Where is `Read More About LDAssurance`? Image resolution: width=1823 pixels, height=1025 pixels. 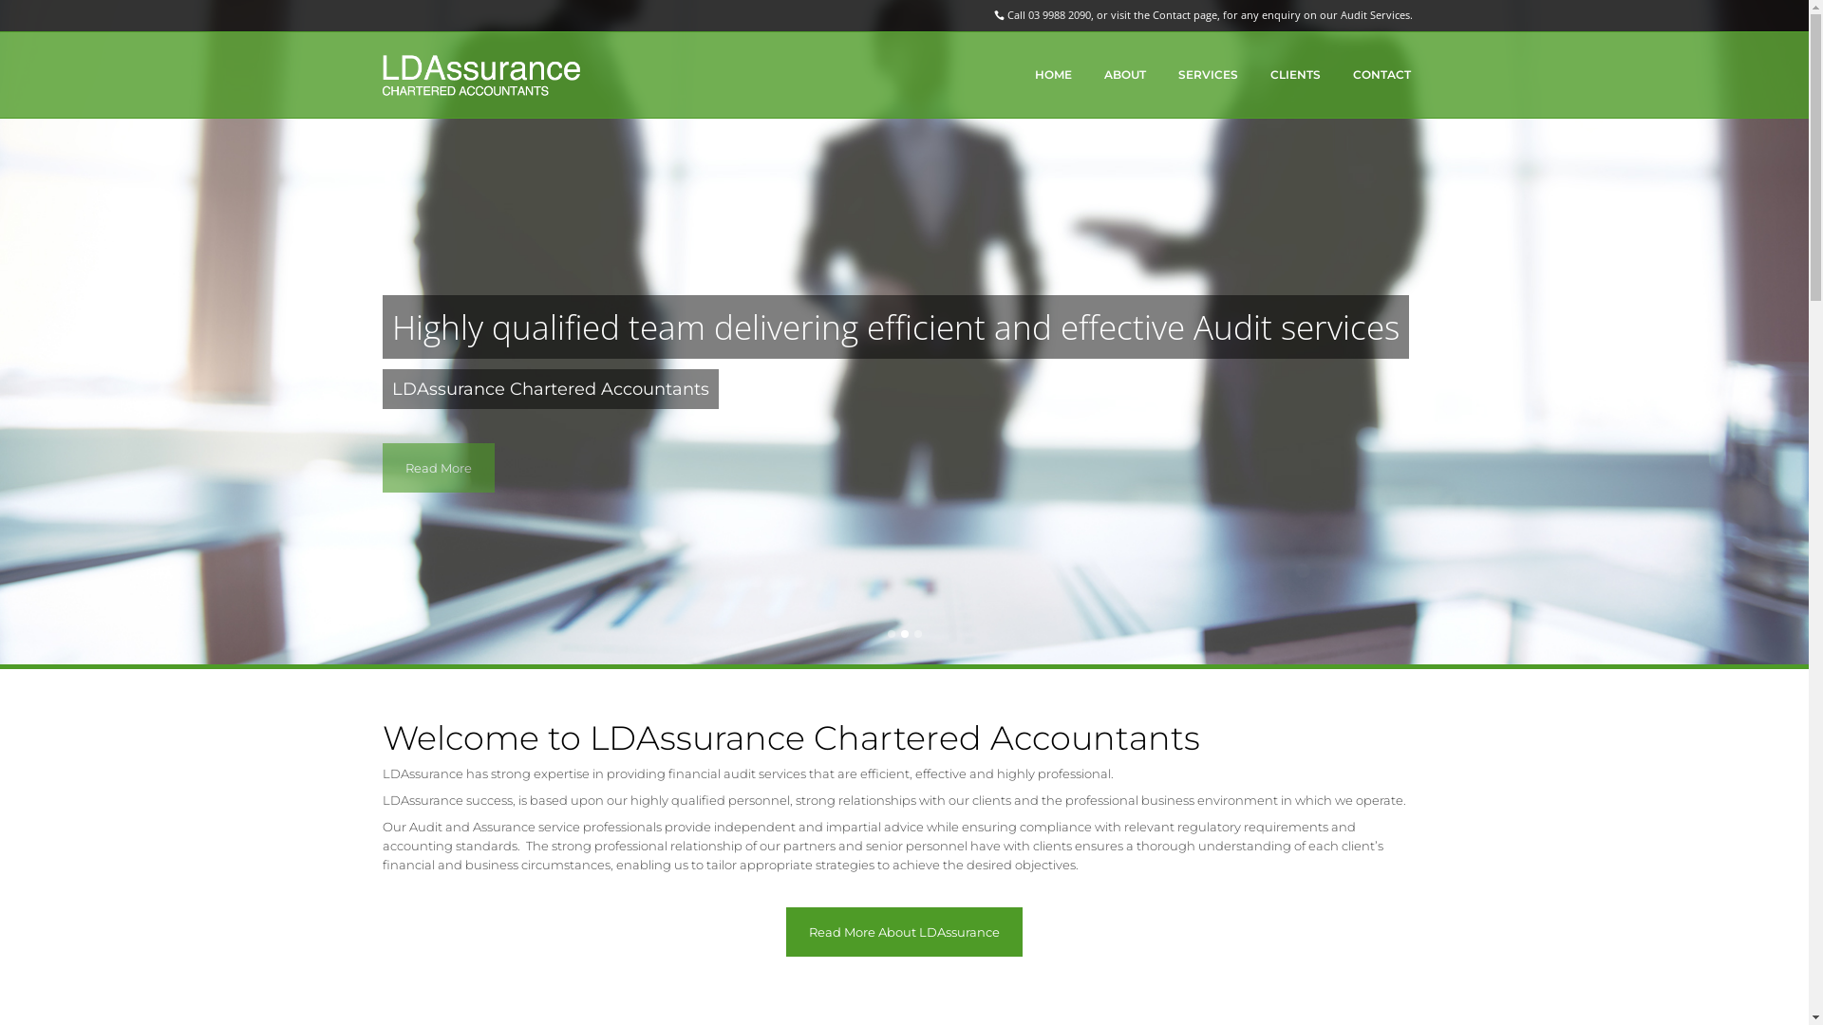
Read More About LDAssurance is located at coordinates (904, 932).